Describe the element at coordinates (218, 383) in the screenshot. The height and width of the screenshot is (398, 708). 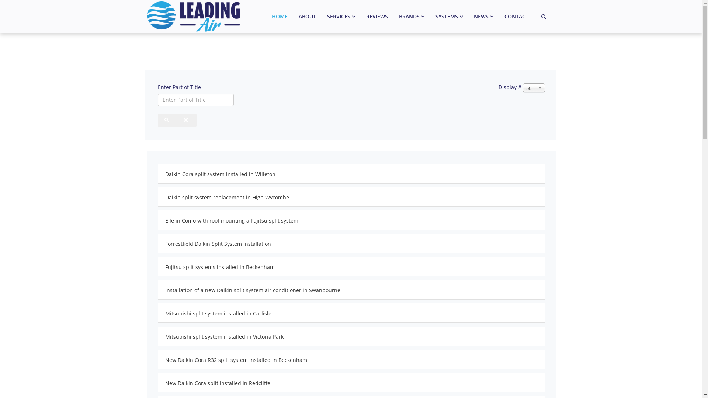
I see `New Daikin Cora split installed in Redcliffe` at that location.